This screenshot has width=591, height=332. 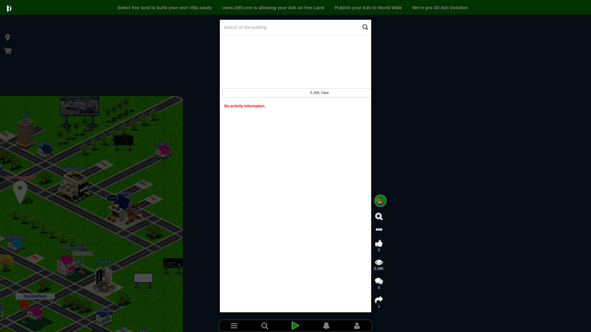 What do you see at coordinates (163, 144) in the screenshot?
I see `Hoa-YT` at bounding box center [163, 144].